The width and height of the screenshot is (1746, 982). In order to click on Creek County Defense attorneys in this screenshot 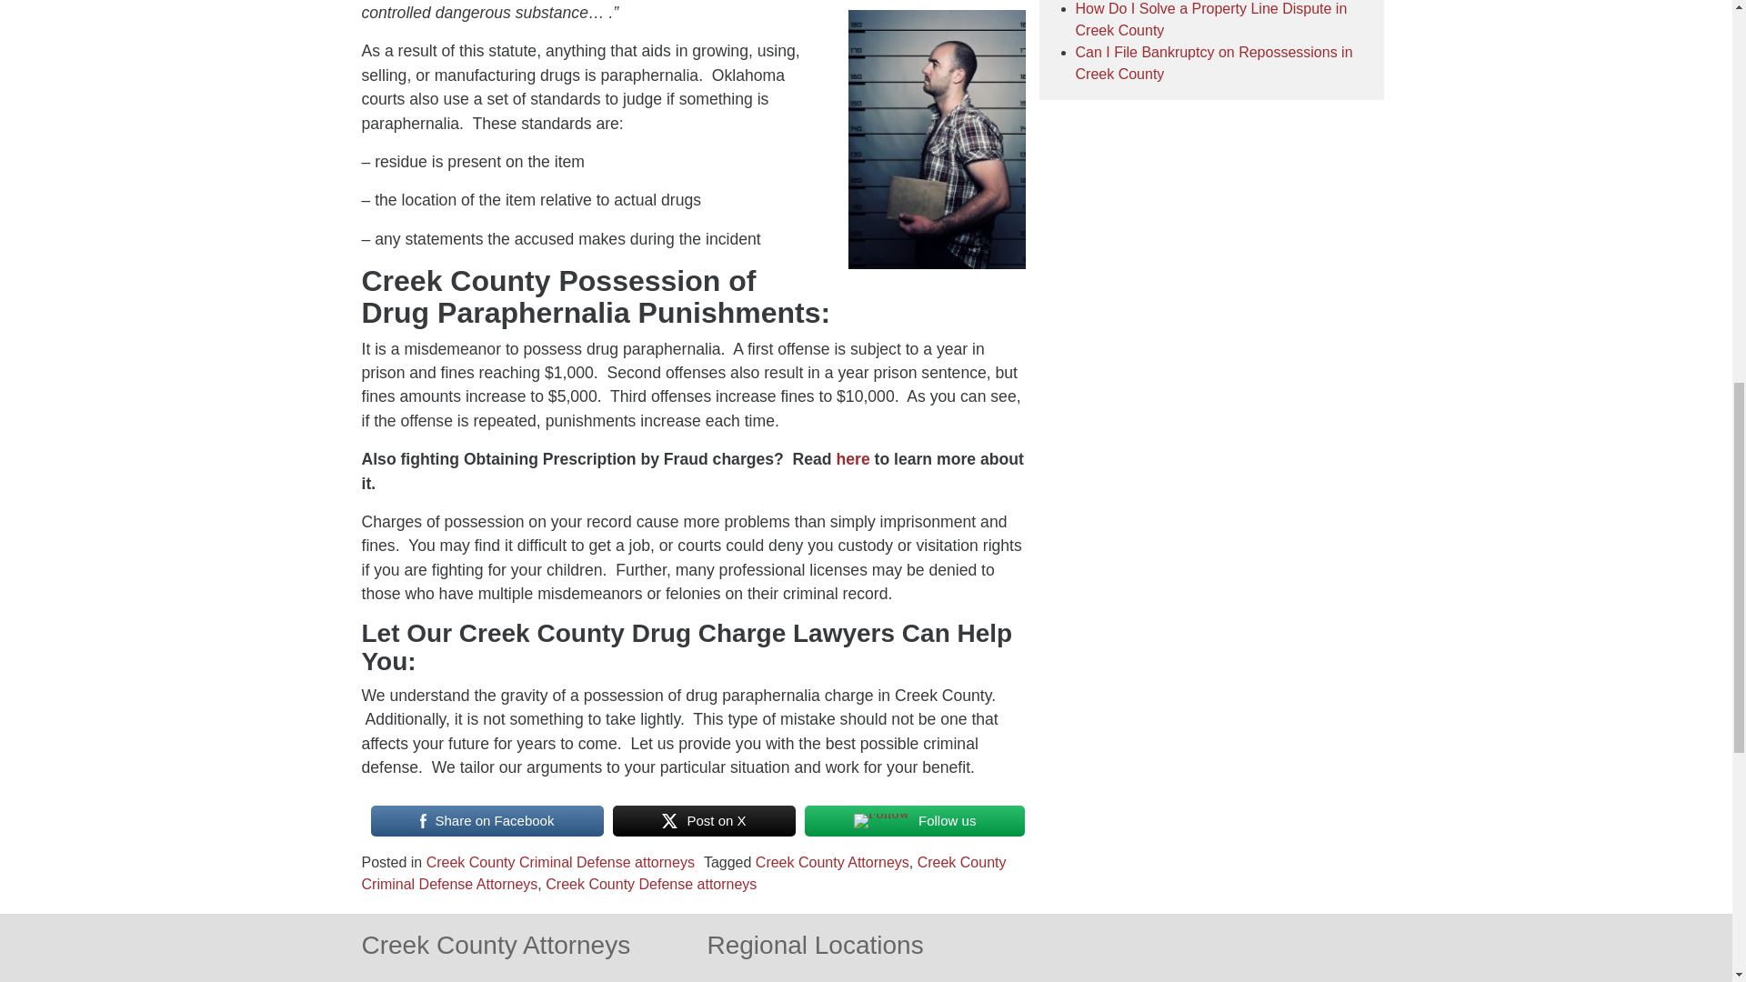, I will do `click(650, 884)`.